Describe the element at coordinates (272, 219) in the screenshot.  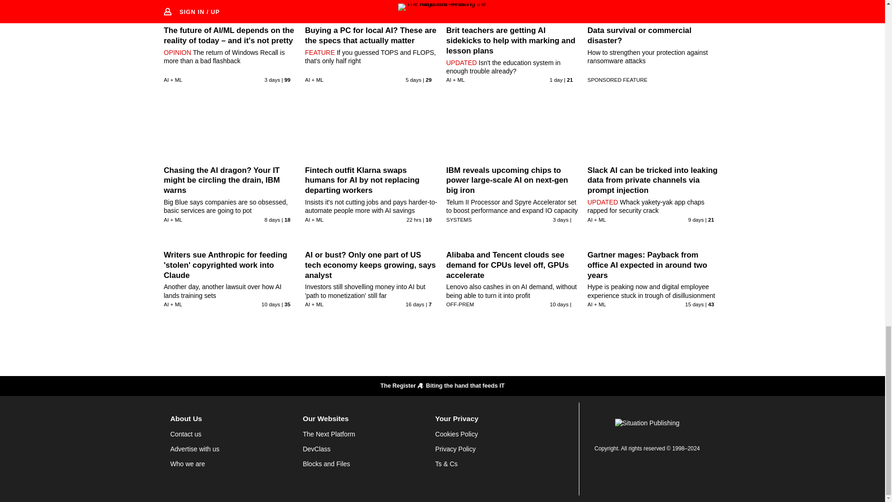
I see `22 Aug 2024 21:15` at that location.